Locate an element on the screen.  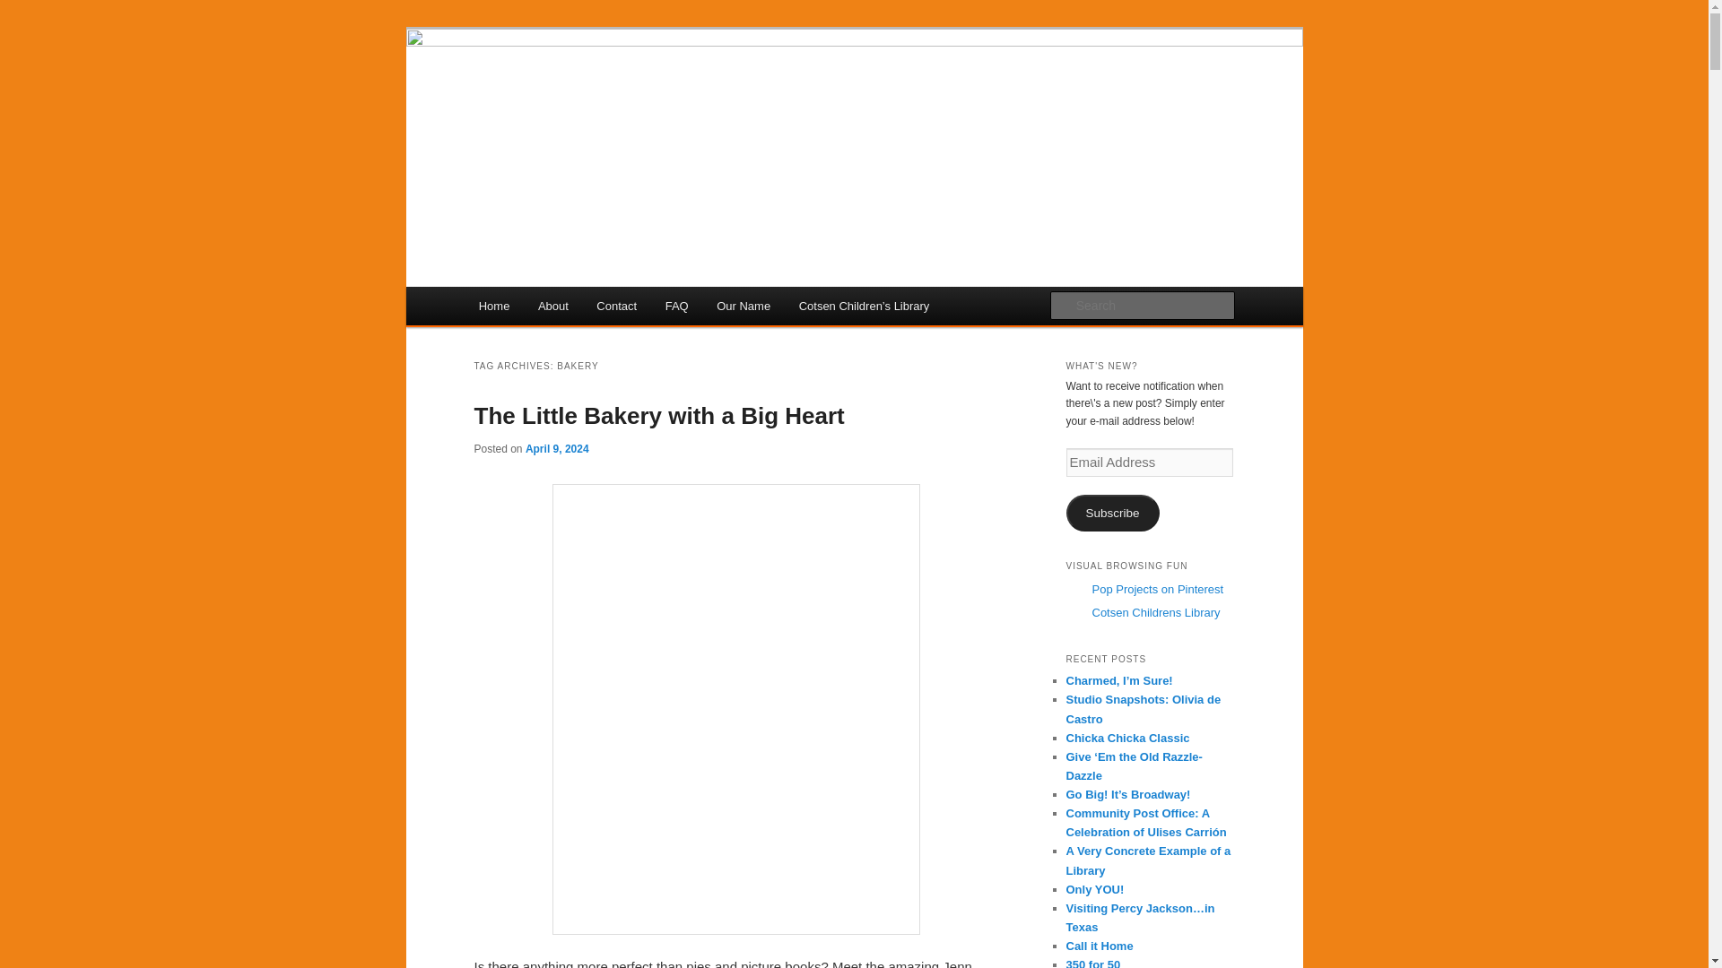
About is located at coordinates (552, 305).